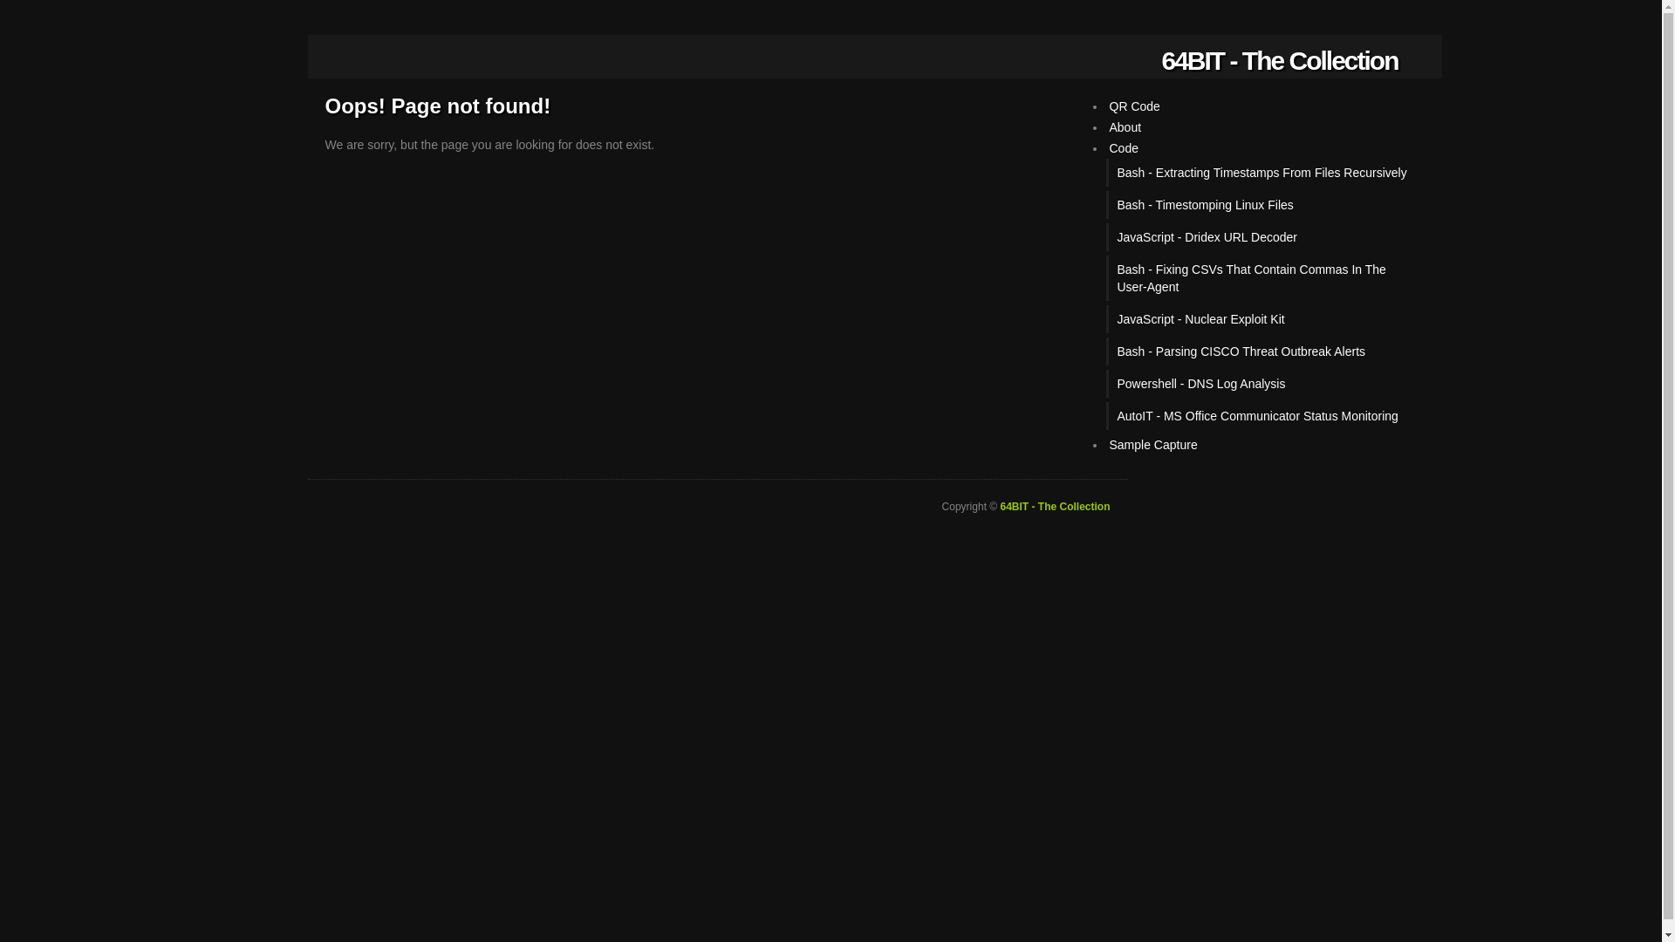  Describe the element at coordinates (1265, 319) in the screenshot. I see `JavaScript - Nuclear Exploit Kit` at that location.